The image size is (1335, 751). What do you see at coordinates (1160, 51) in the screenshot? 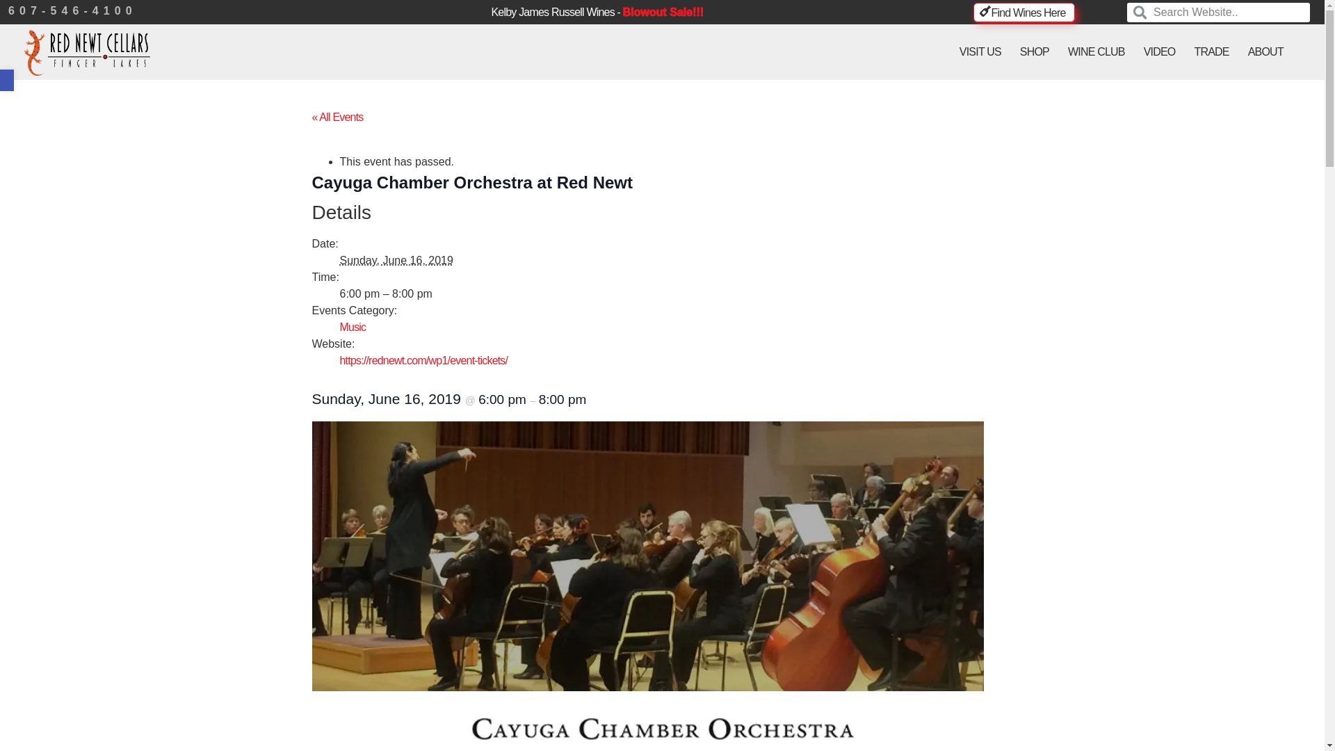
I see `VIDEO` at bounding box center [1160, 51].